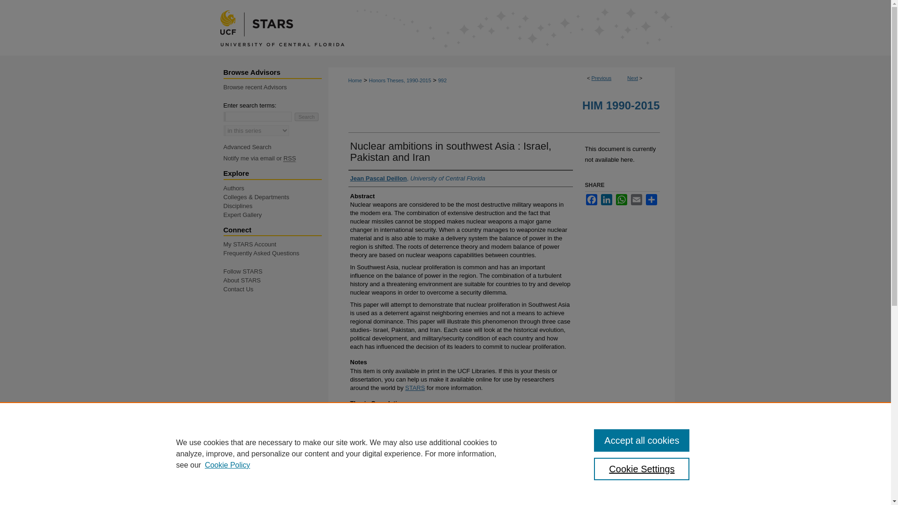  What do you see at coordinates (276, 206) in the screenshot?
I see `Disciplines` at bounding box center [276, 206].